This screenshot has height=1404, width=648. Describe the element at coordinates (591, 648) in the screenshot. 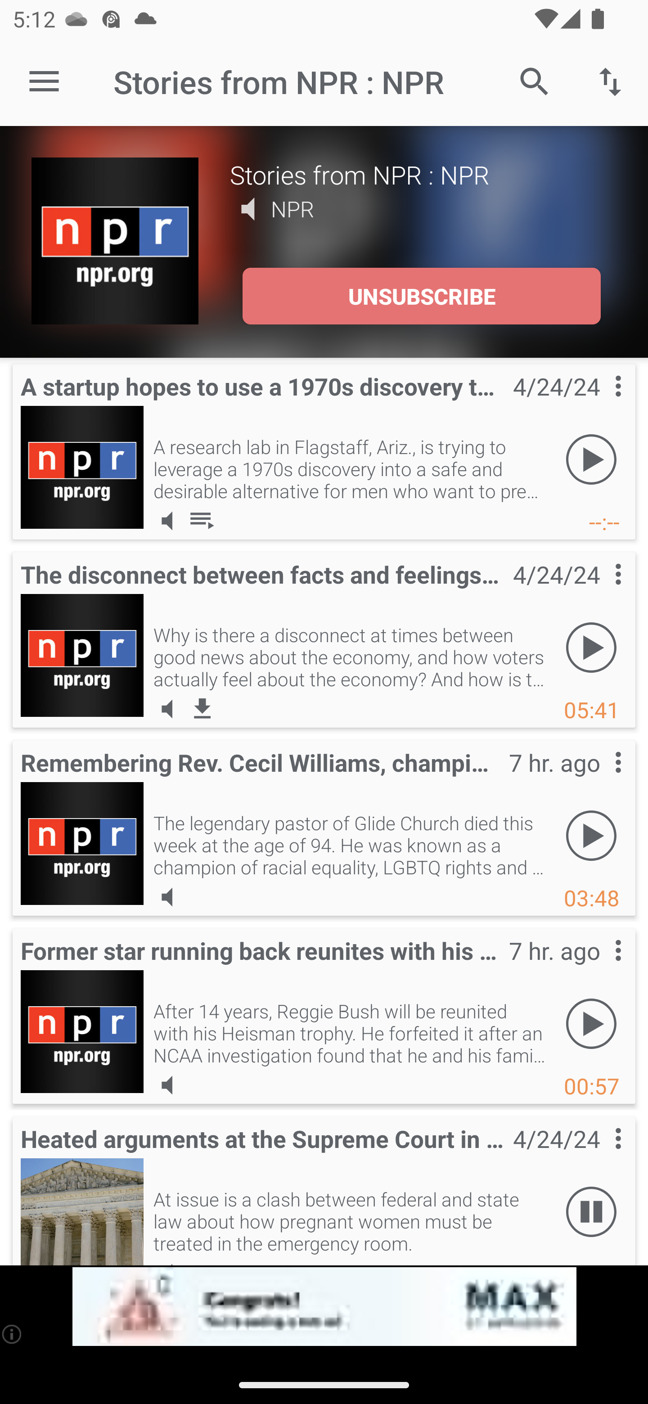

I see `Play` at that location.